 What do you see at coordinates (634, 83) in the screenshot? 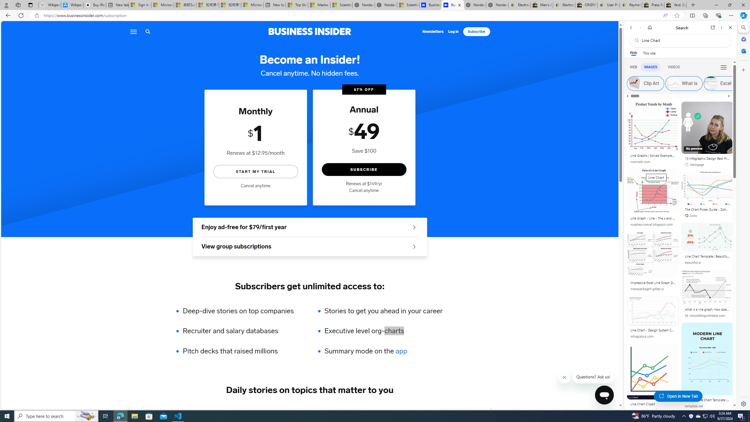
I see `Clip Art` at bounding box center [634, 83].